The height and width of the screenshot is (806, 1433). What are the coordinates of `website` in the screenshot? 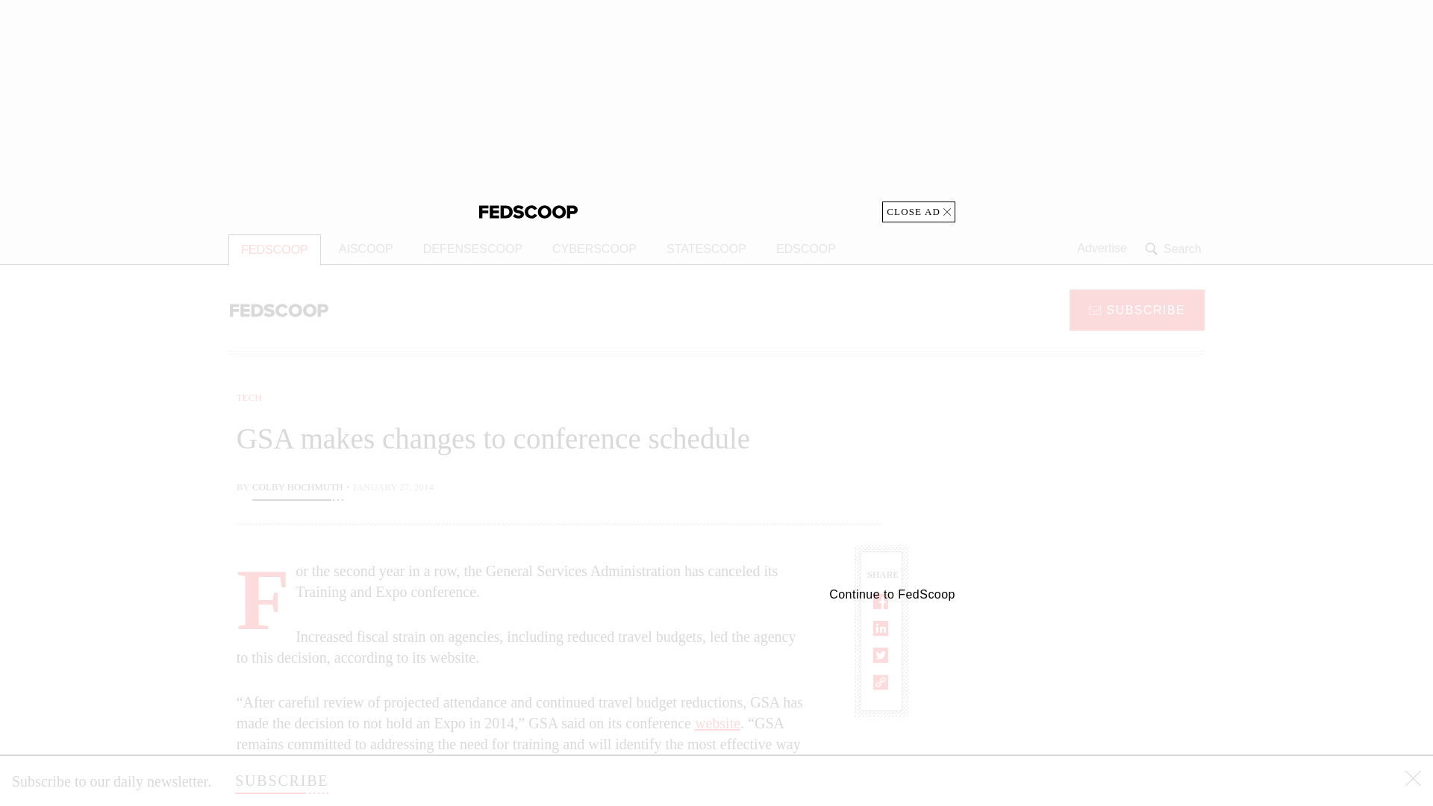 It's located at (718, 722).